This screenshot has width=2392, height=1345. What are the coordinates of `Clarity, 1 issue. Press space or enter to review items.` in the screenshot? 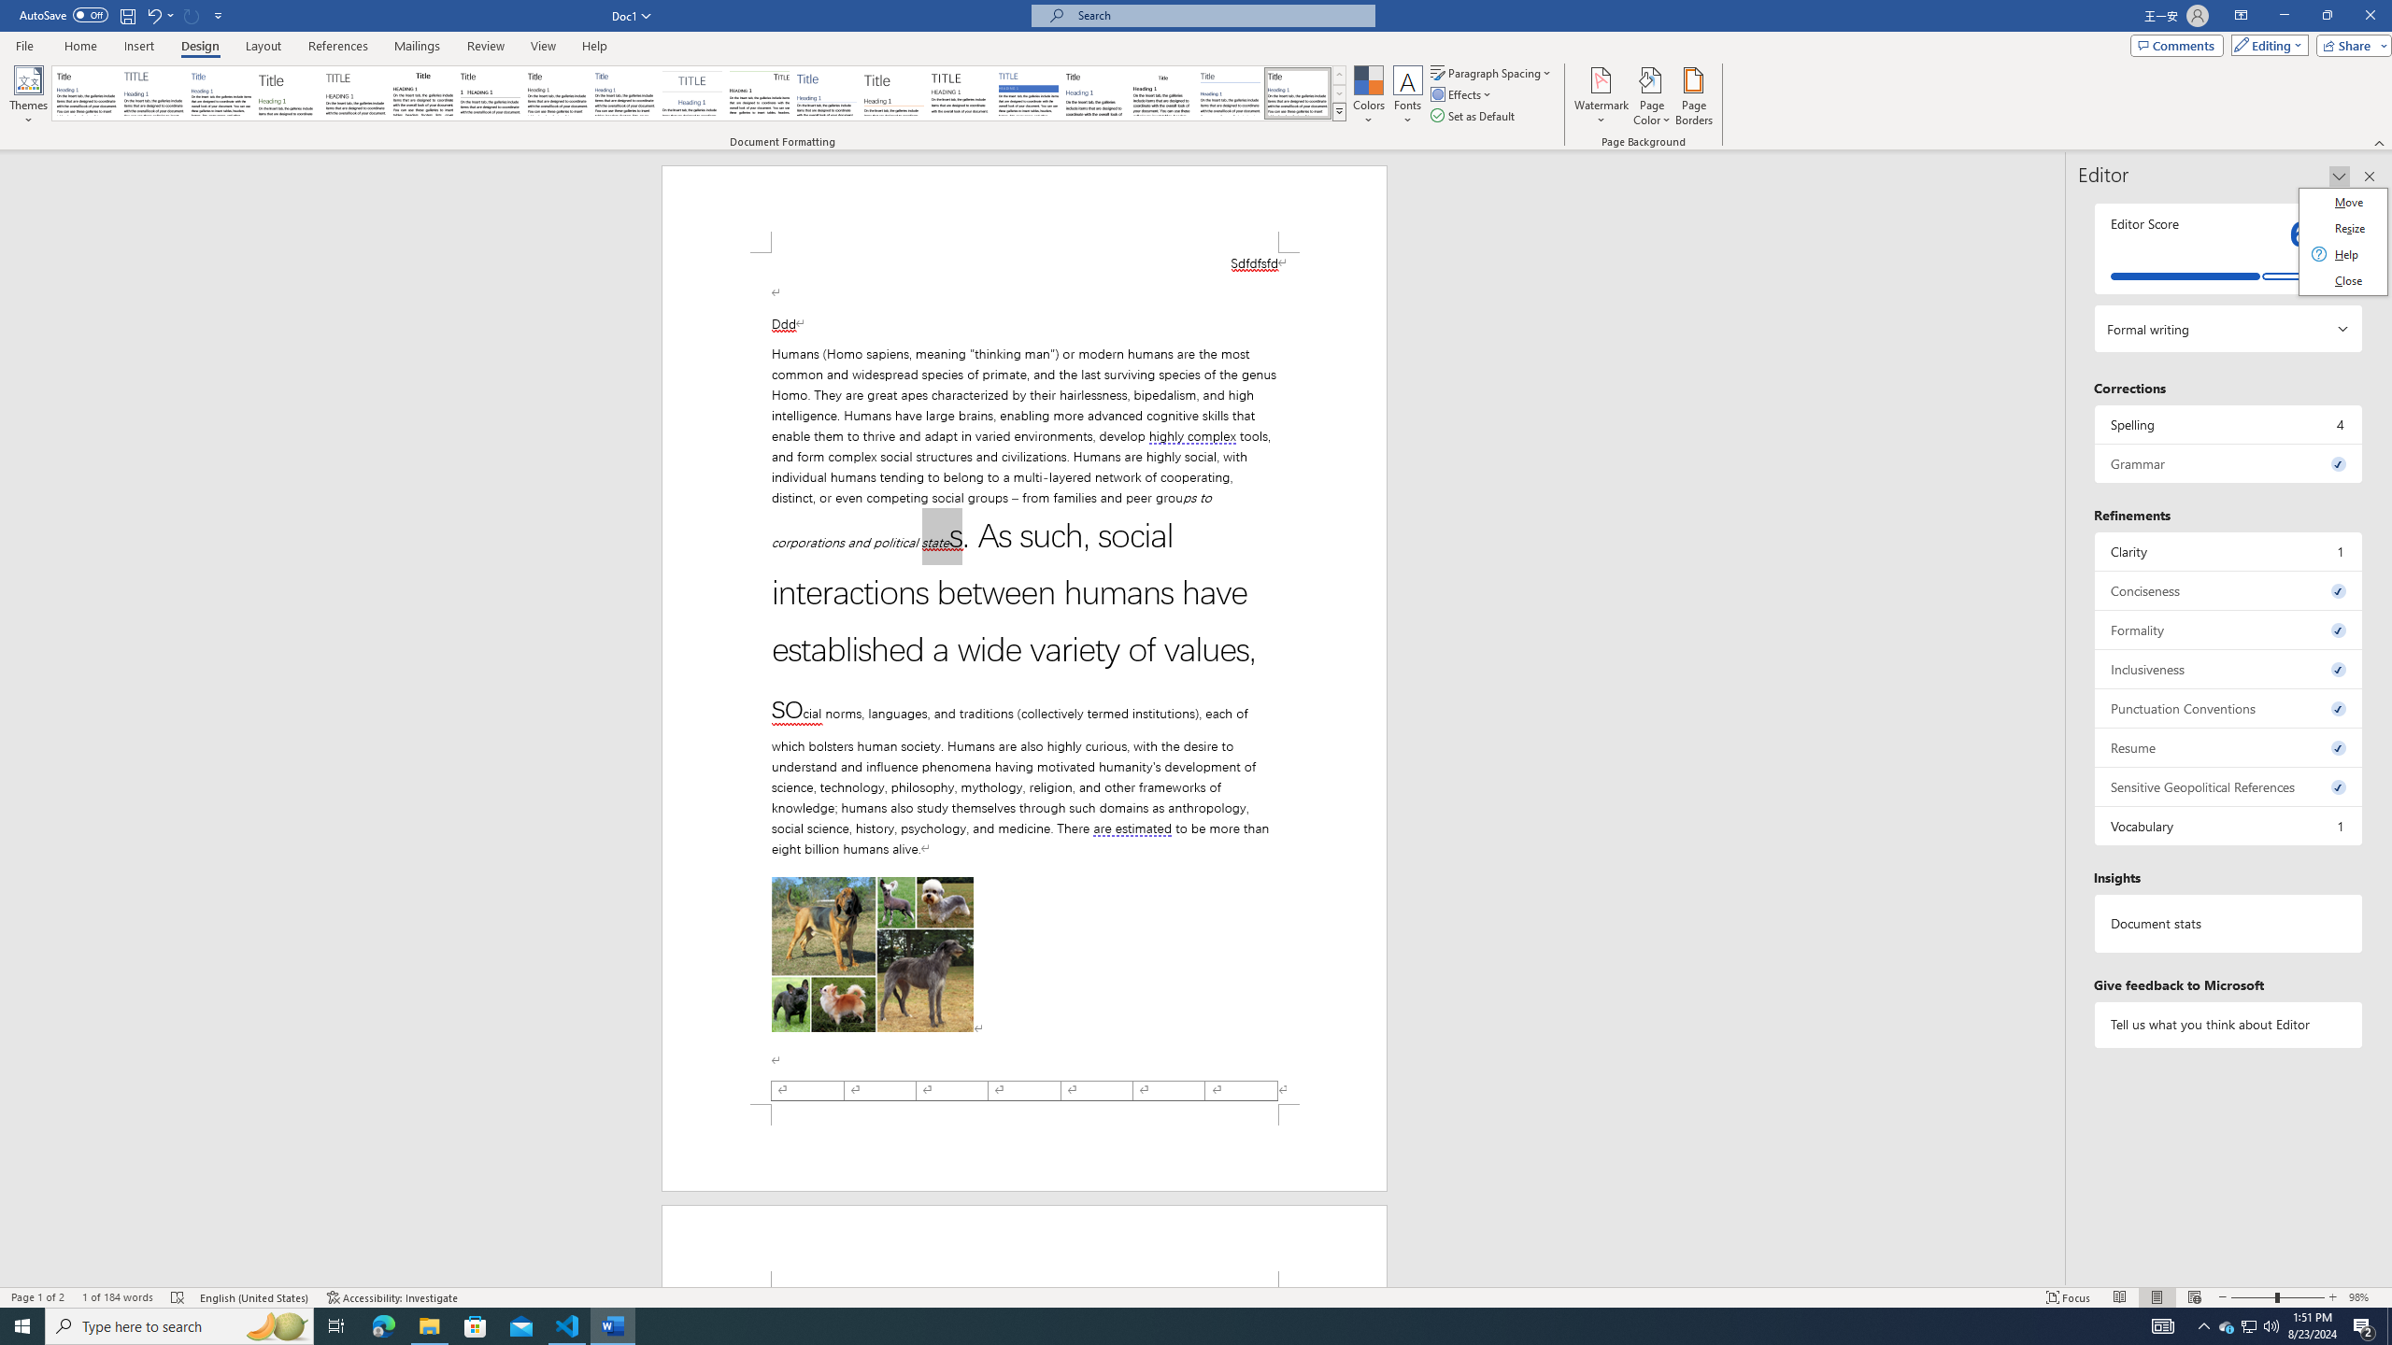 It's located at (2229, 551).